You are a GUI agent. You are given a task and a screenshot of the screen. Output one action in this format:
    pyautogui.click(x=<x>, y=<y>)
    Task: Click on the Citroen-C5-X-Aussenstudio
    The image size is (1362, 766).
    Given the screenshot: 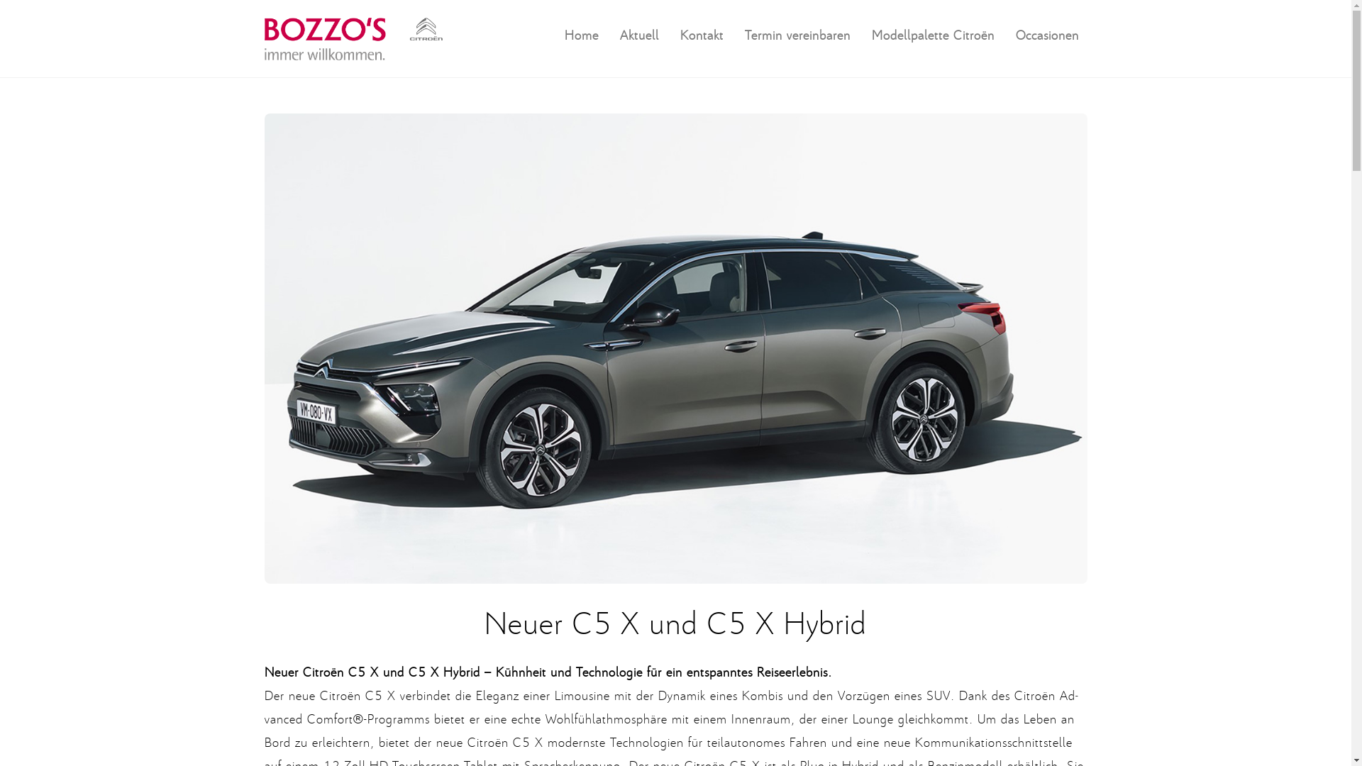 What is the action you would take?
    pyautogui.click(x=675, y=349)
    